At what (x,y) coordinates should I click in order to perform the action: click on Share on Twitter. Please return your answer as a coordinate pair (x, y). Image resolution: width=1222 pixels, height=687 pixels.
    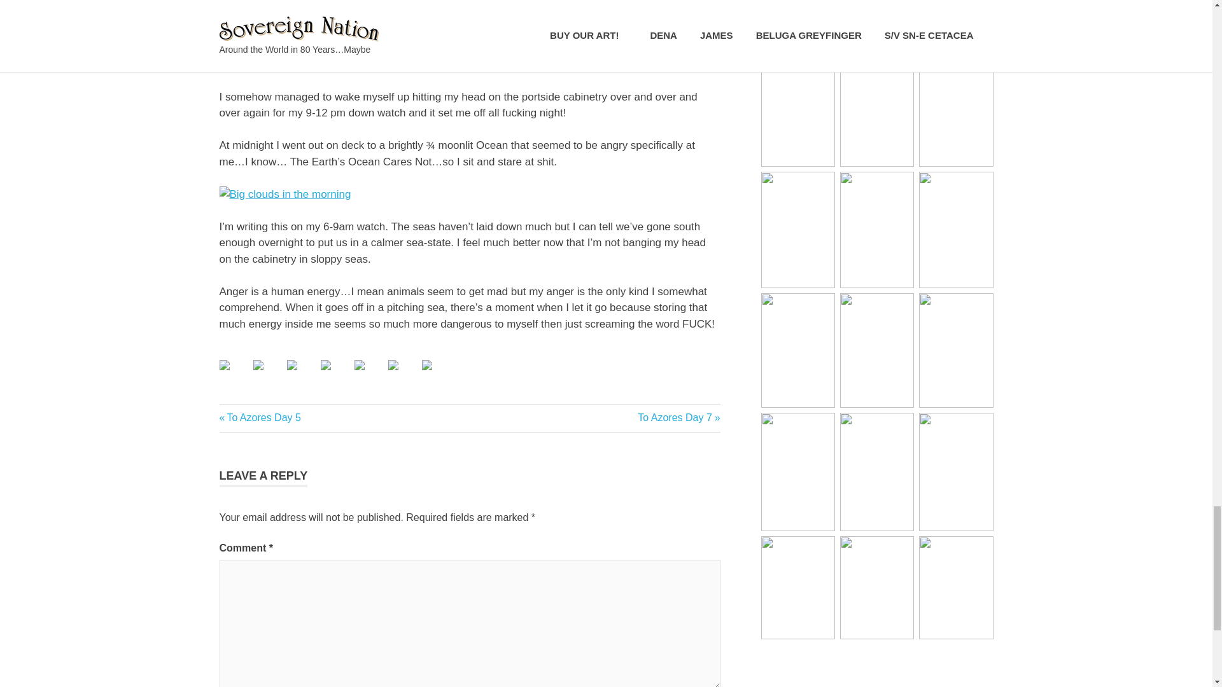
    Looking at the image, I should click on (258, 365).